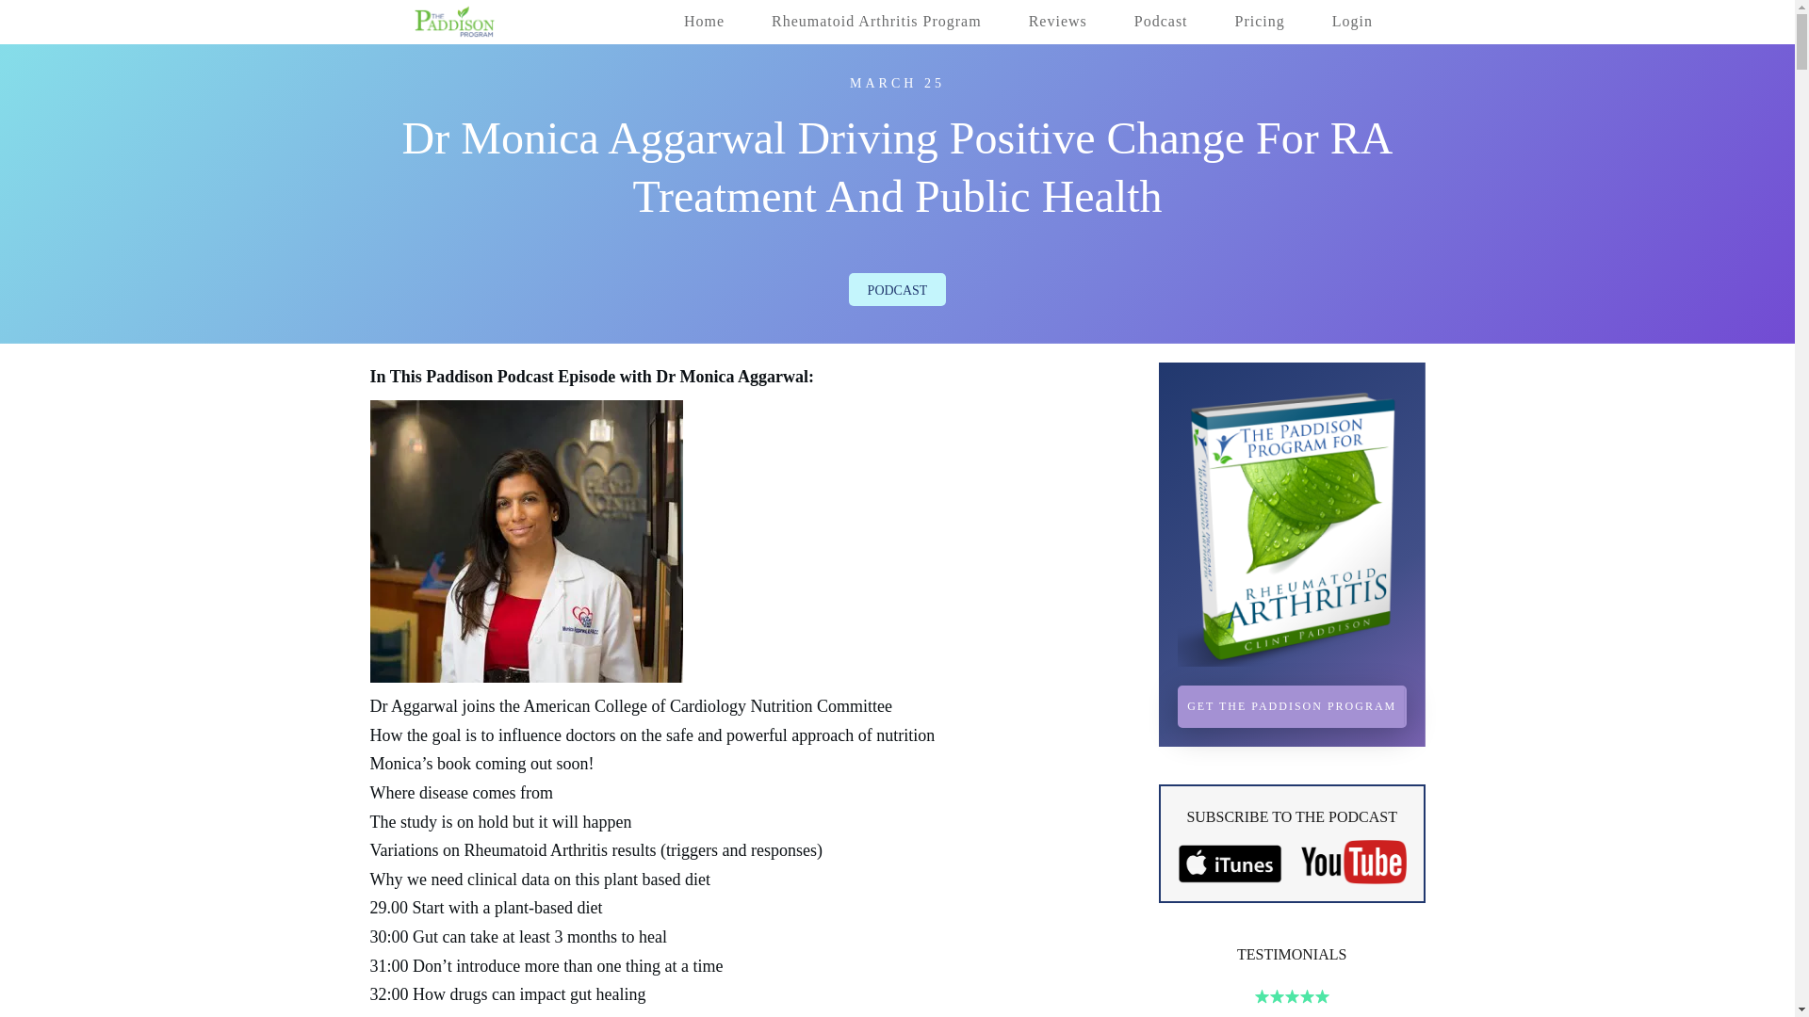 The image size is (1809, 1017). What do you see at coordinates (1353, 862) in the screenshot?
I see `Youtube Logo` at bounding box center [1353, 862].